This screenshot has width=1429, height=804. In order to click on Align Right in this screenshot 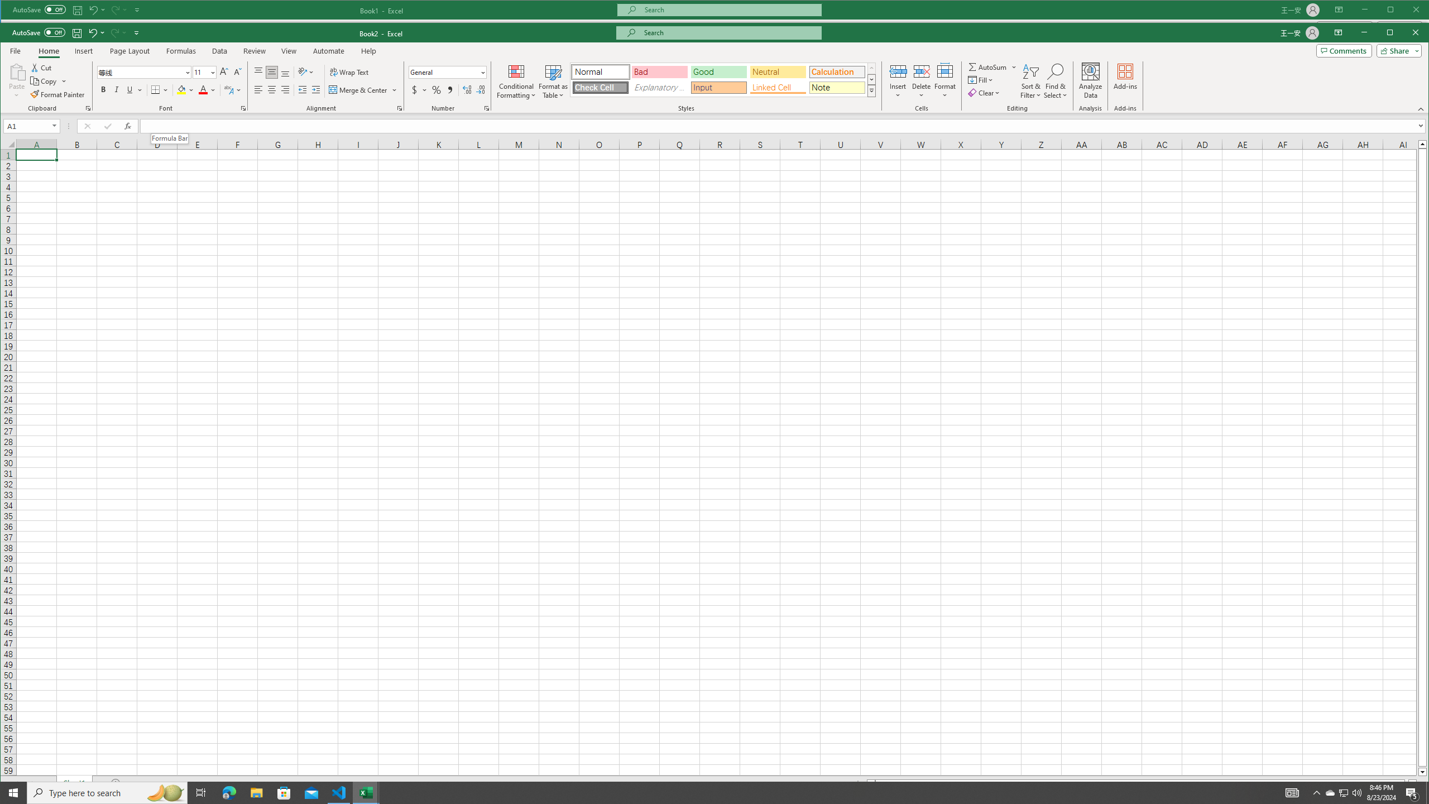, I will do `click(285, 89)`.